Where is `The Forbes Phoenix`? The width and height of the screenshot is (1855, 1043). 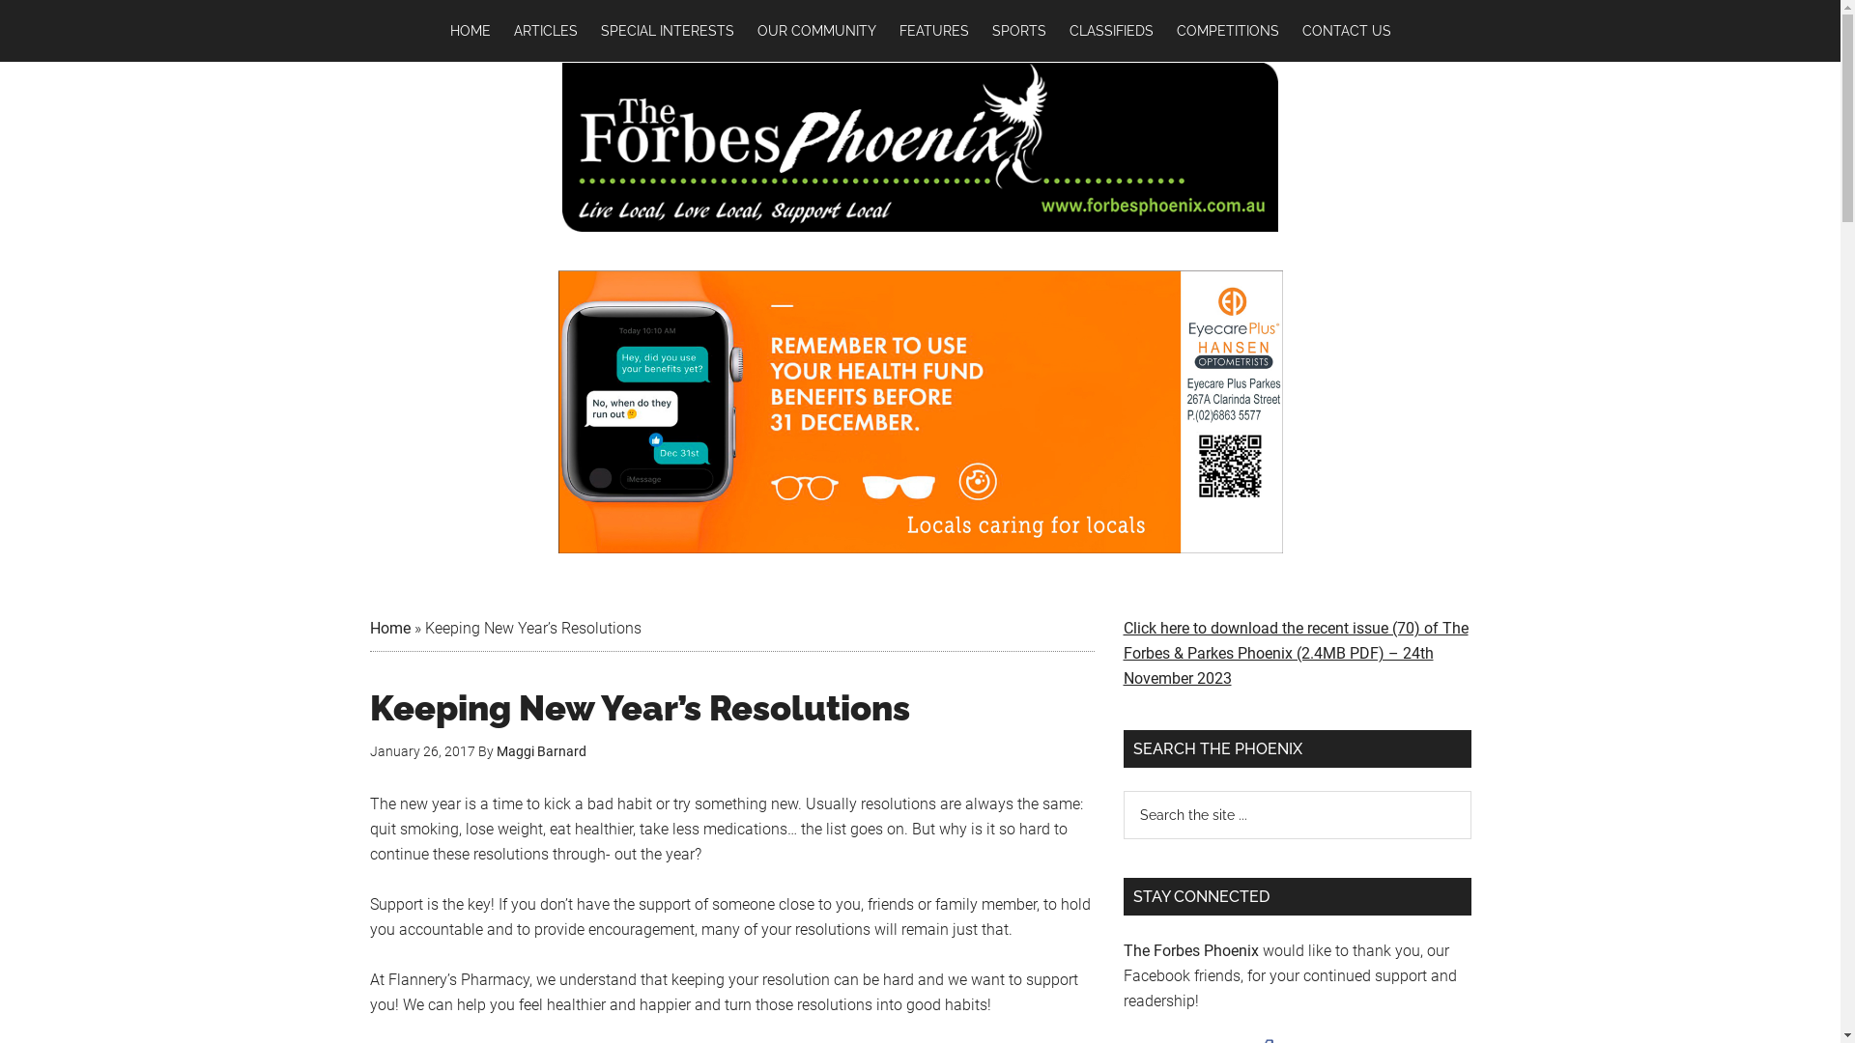 The Forbes Phoenix is located at coordinates (1190, 950).